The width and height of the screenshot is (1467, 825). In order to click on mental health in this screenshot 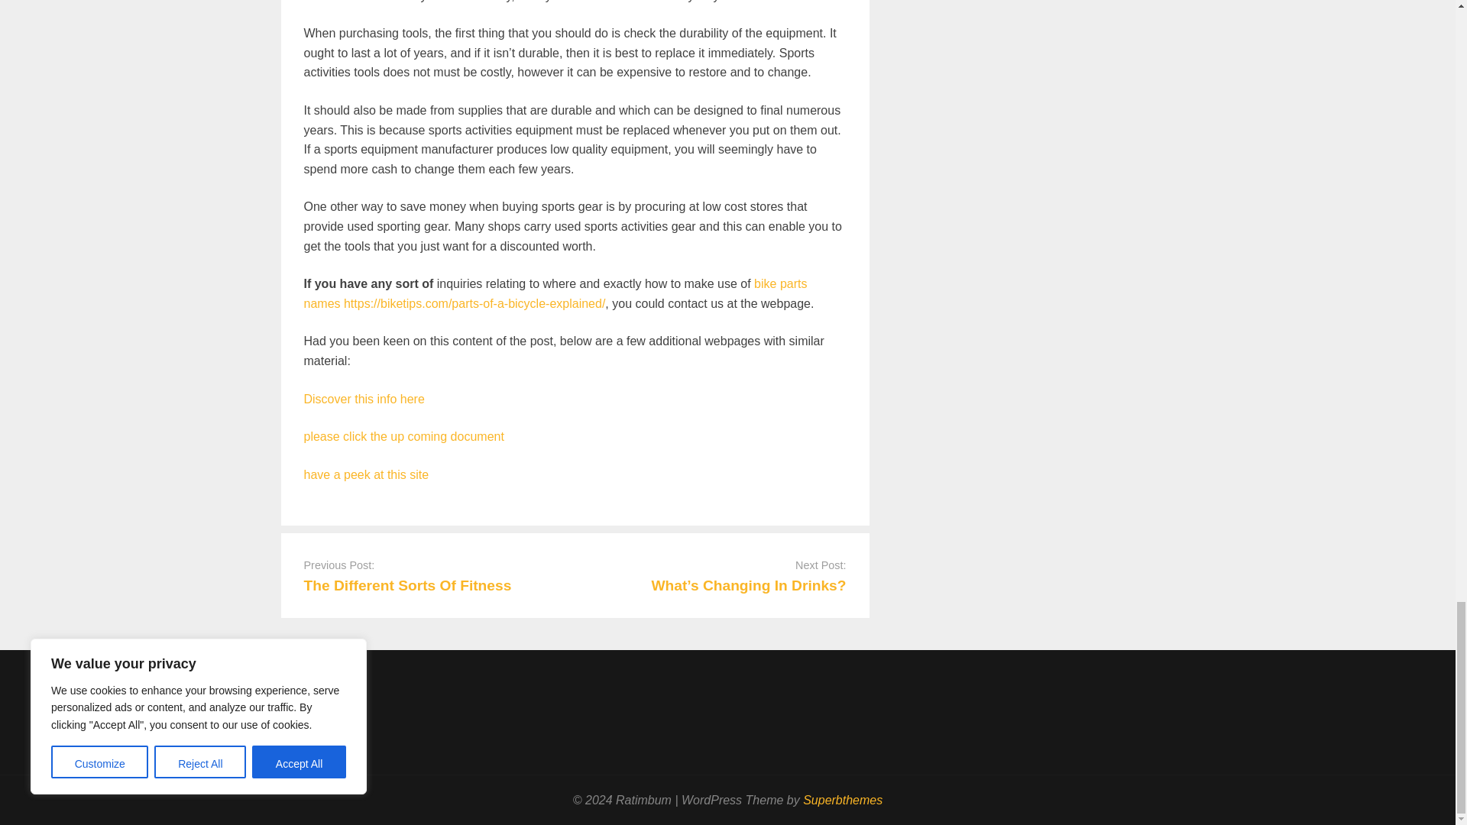, I will do `click(367, 2)`.